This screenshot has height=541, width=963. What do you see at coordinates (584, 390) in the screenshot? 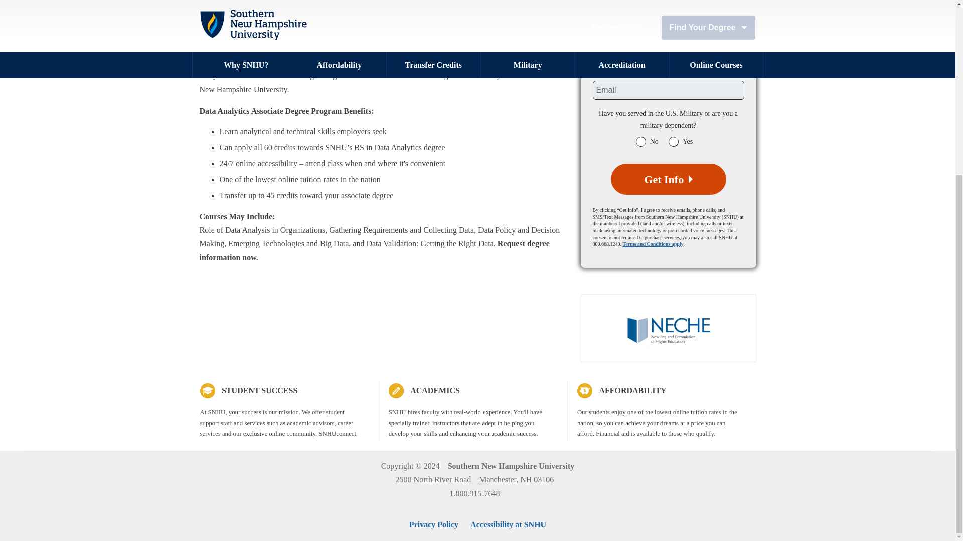
I see `Piggy Bank` at bounding box center [584, 390].